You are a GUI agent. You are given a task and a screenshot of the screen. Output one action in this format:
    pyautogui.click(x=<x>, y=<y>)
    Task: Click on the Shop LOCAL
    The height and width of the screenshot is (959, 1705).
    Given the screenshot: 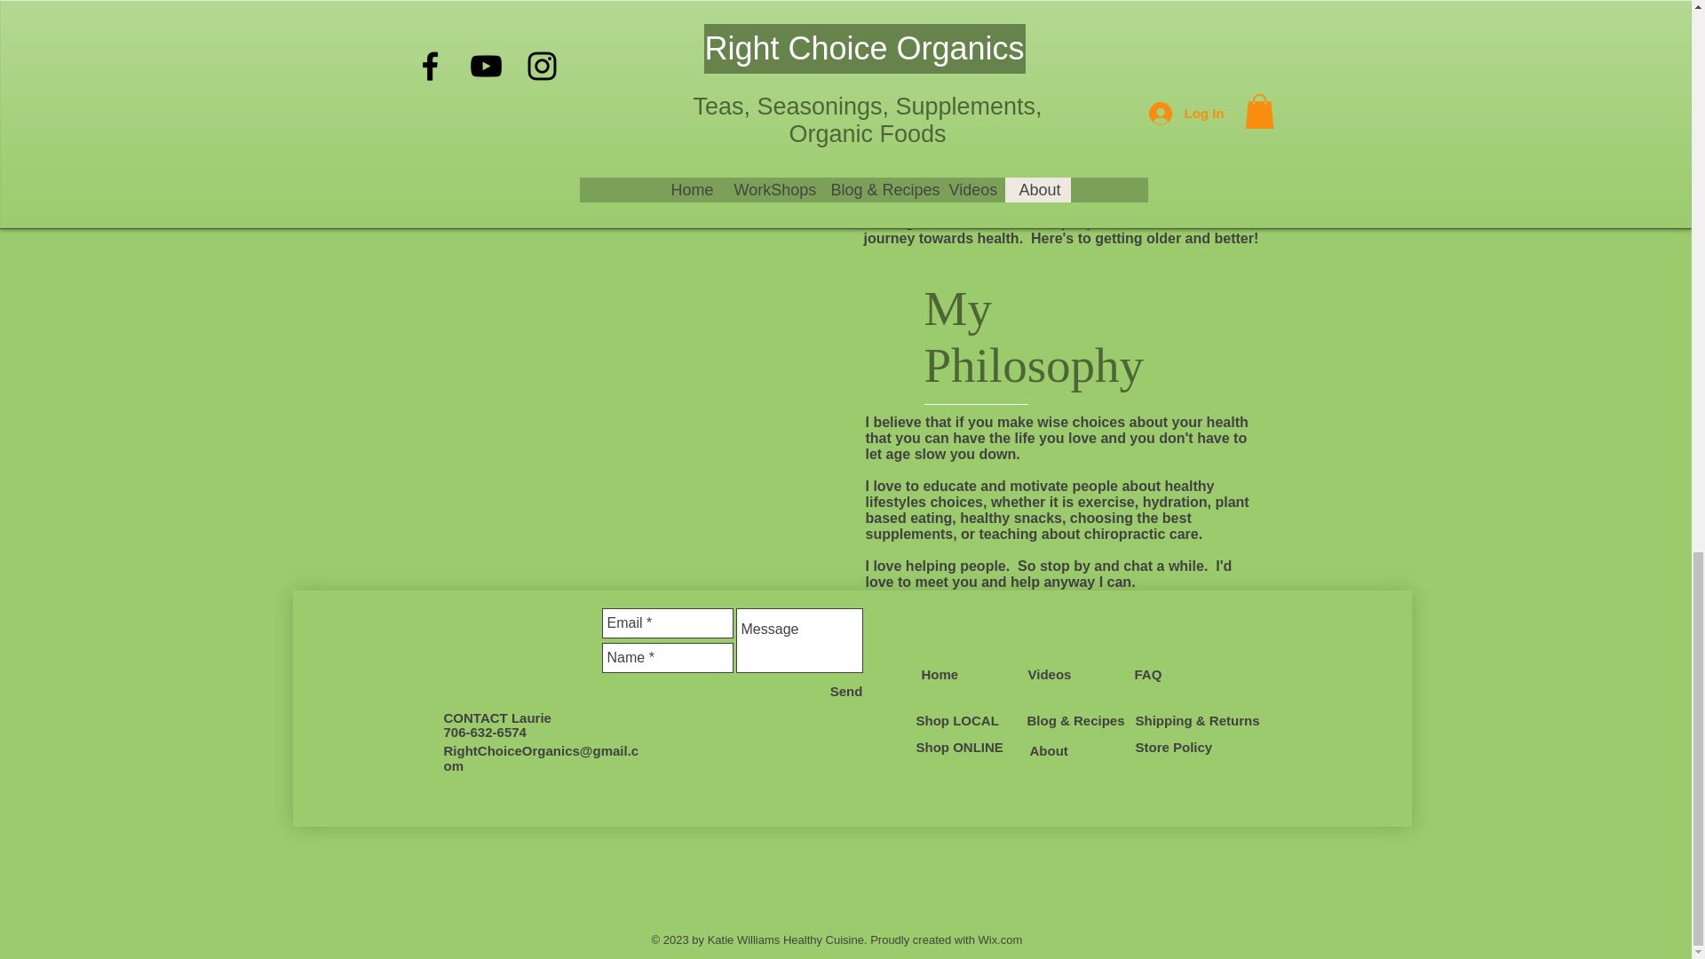 What is the action you would take?
    pyautogui.click(x=957, y=720)
    